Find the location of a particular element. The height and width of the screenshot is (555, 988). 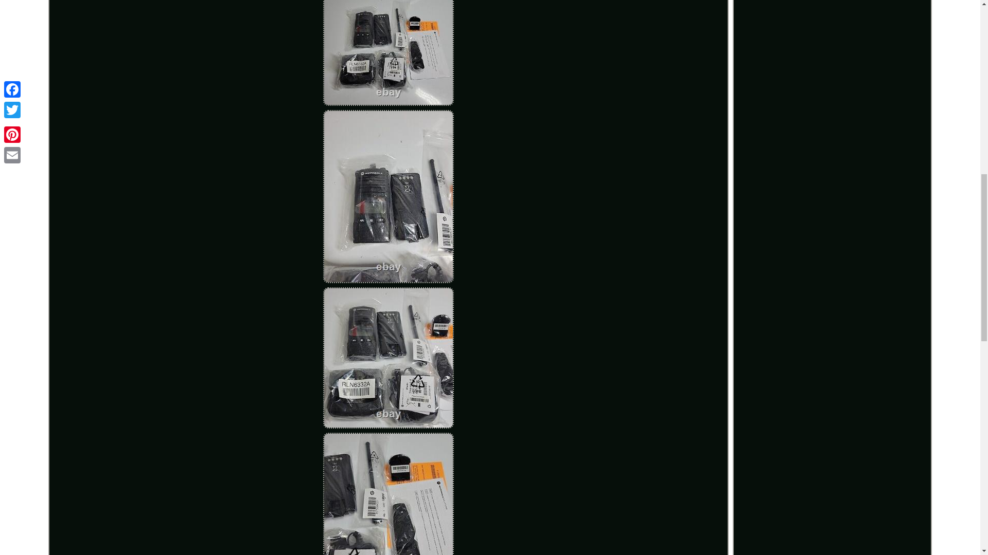

Motorola RDU4160D 16-Channel Two-Way UHF Radio with Display is located at coordinates (388, 358).